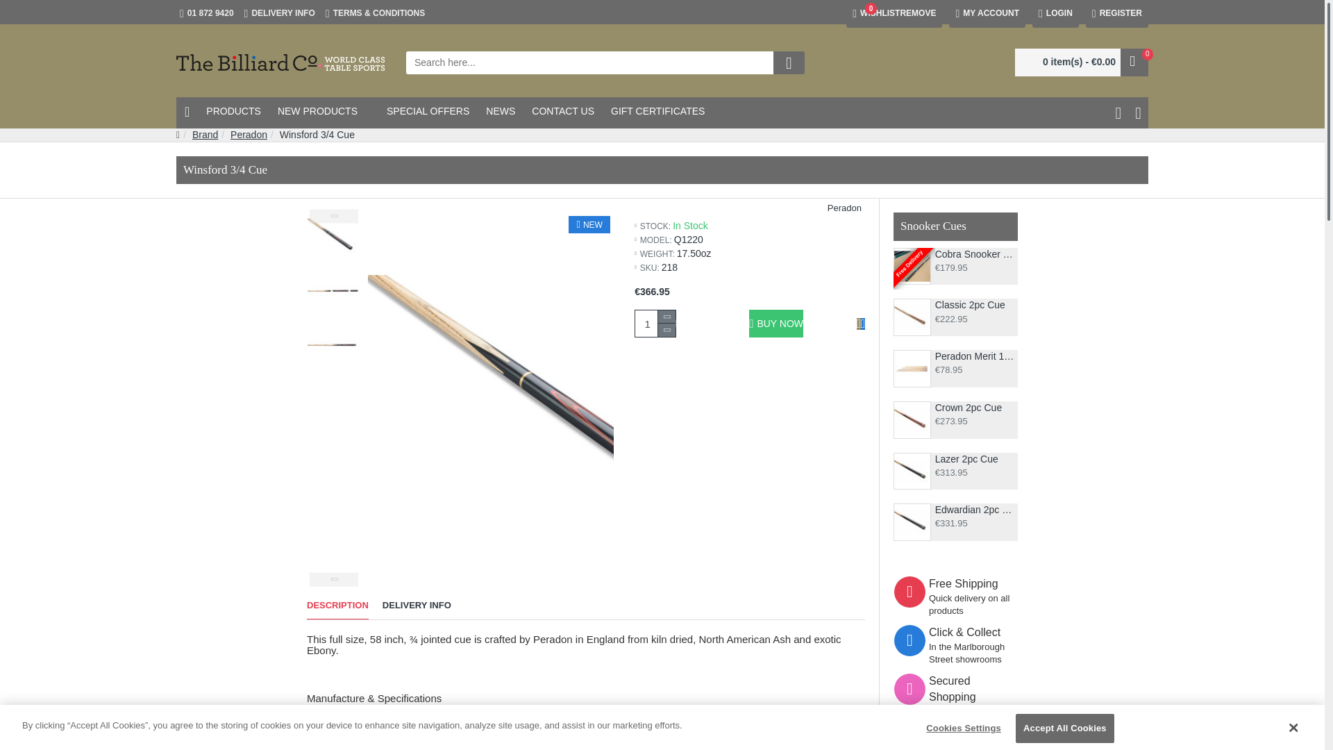  What do you see at coordinates (894, 14) in the screenshot?
I see `DELIVERY INFO` at bounding box center [894, 14].